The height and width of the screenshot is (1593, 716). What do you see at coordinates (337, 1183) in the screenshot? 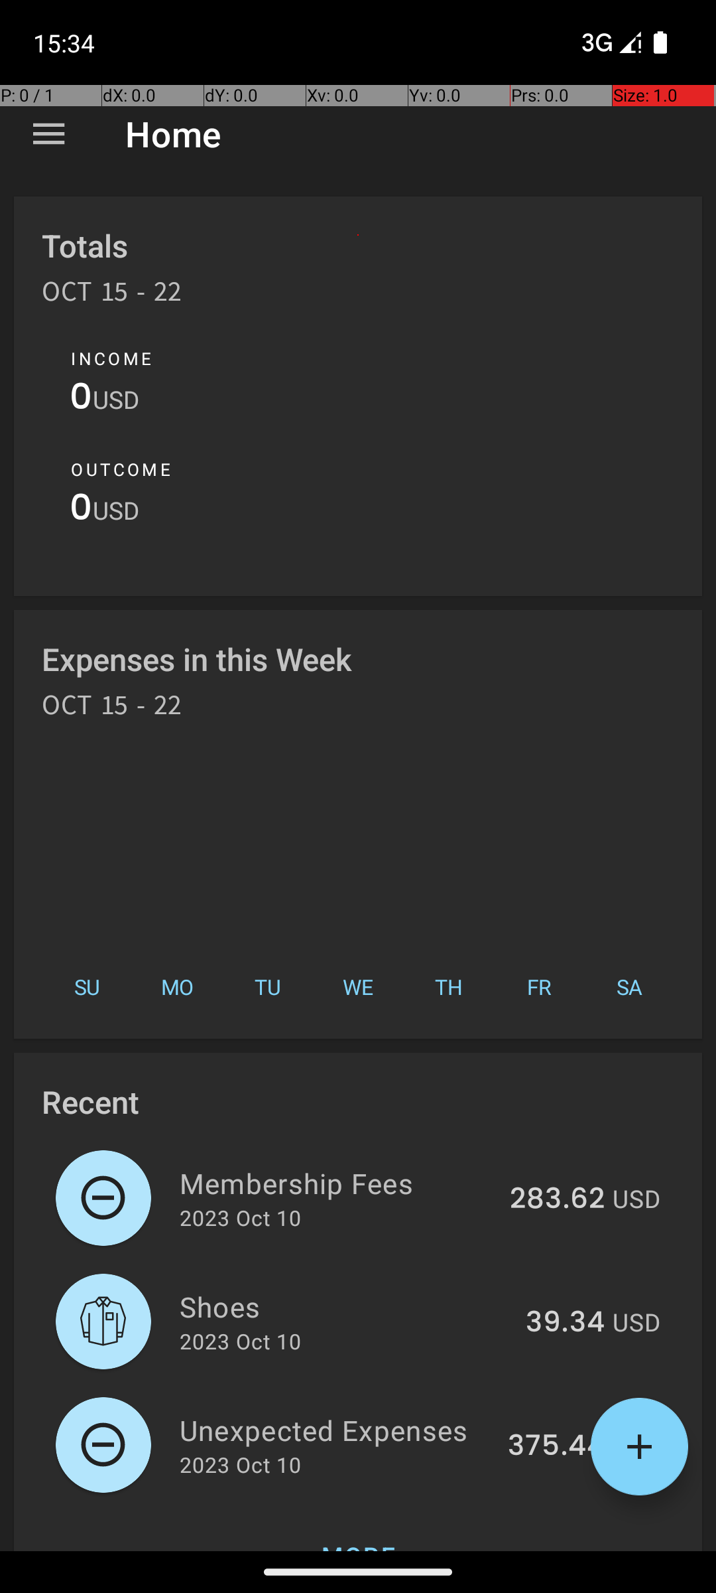
I see `Membership Fees` at bounding box center [337, 1183].